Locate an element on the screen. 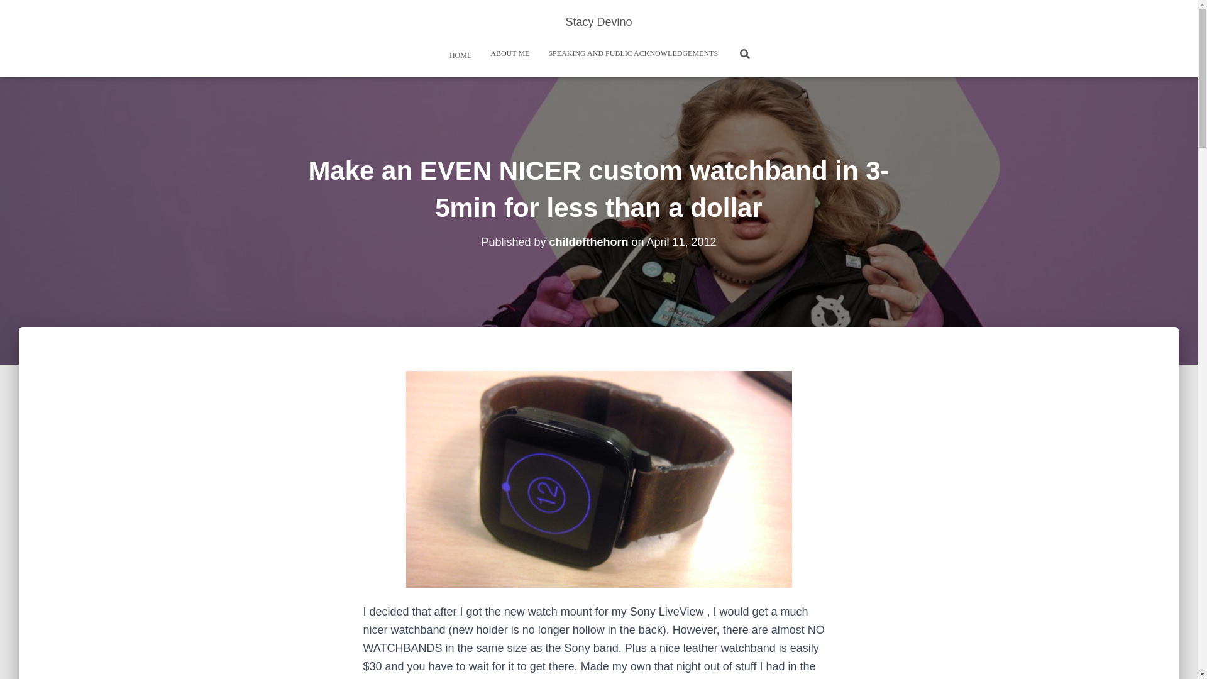 The width and height of the screenshot is (1207, 679). SPEAKING AND PUBLIC ACKNOWLEDGEMENTS is located at coordinates (632, 53).